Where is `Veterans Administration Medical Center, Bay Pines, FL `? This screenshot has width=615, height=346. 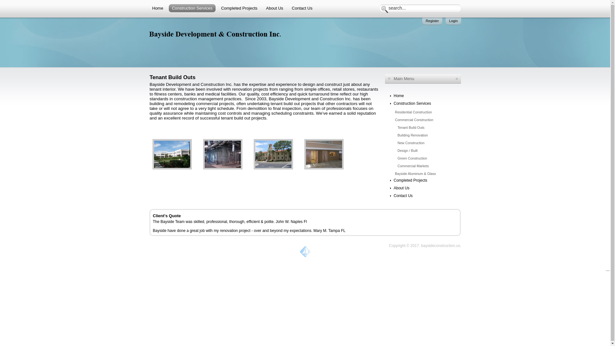
Veterans Administration Medical Center, Bay Pines, FL  is located at coordinates (273, 168).